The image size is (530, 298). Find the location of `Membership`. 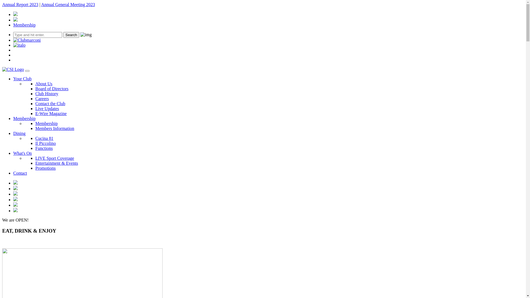

Membership is located at coordinates (24, 25).